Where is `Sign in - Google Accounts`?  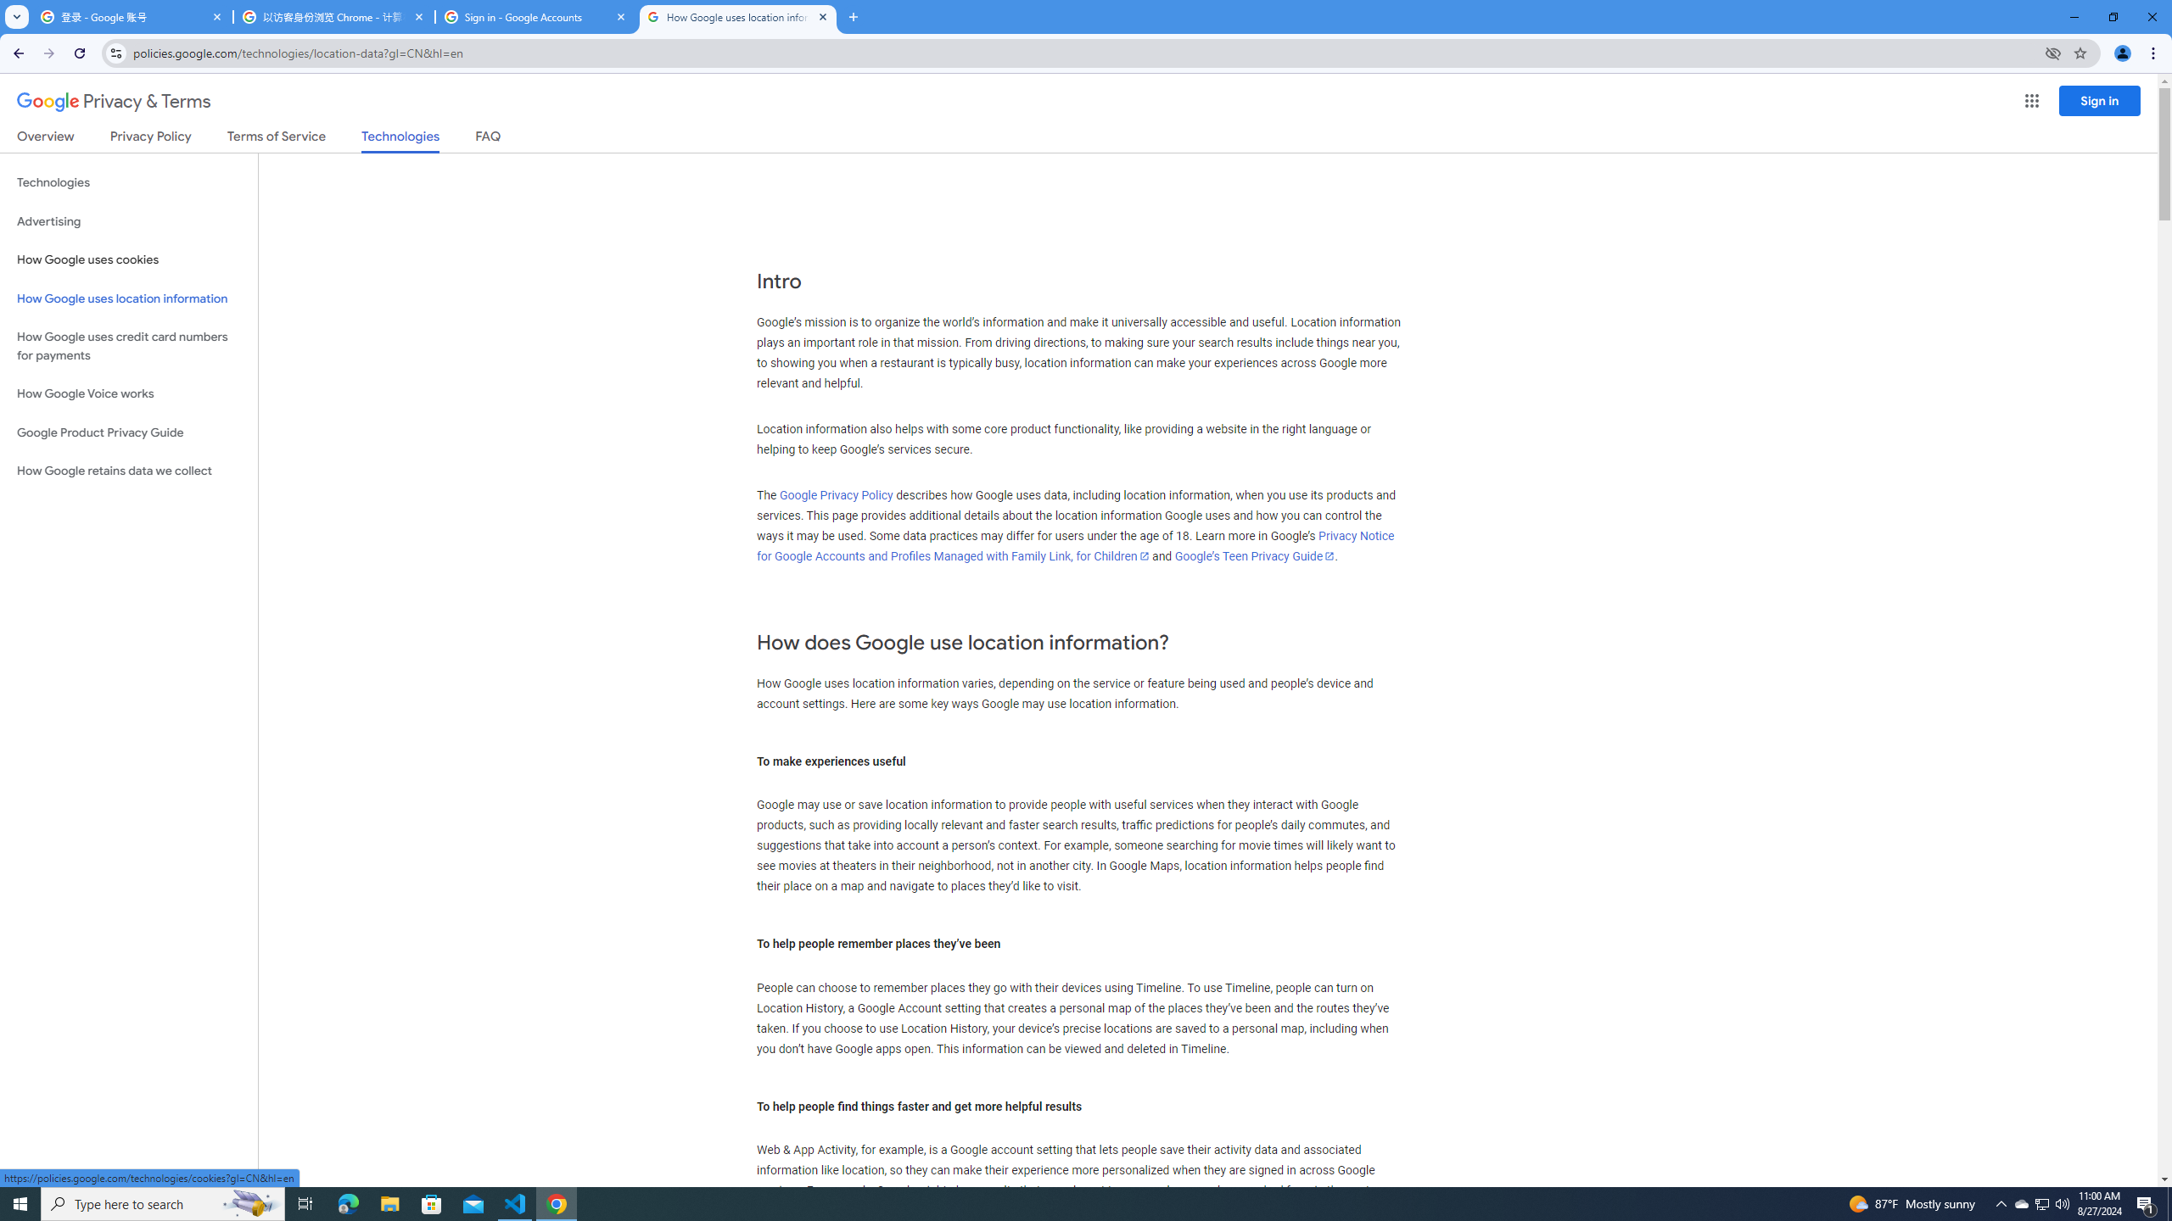 Sign in - Google Accounts is located at coordinates (536, 17).